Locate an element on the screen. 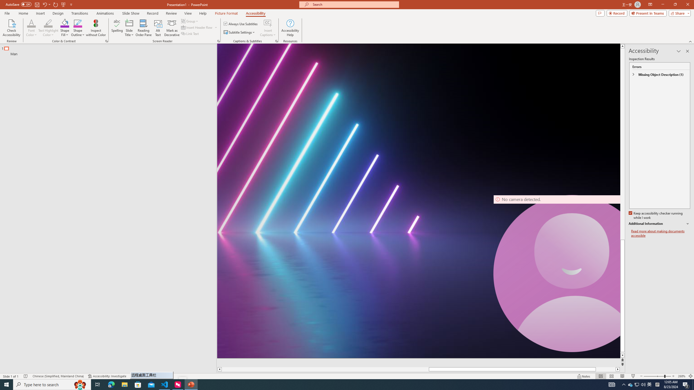  Spell Check No Errors is located at coordinates (26, 376).